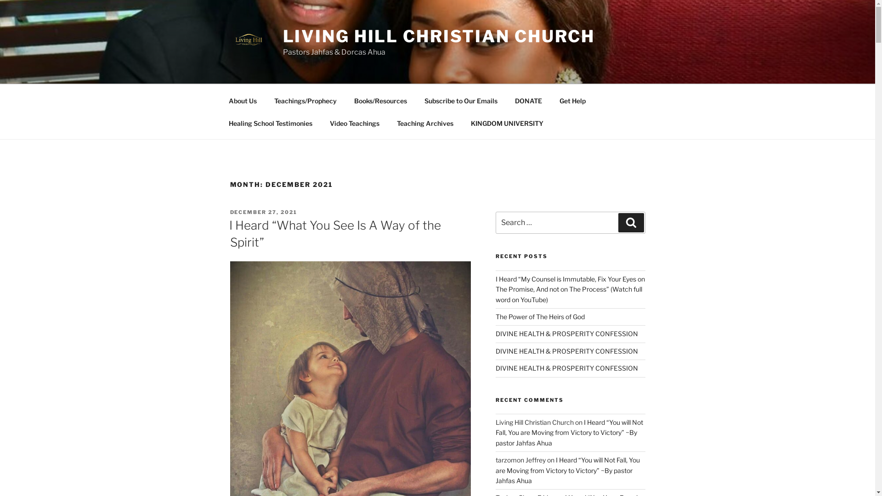  I want to click on DONATE, so click(529, 100).